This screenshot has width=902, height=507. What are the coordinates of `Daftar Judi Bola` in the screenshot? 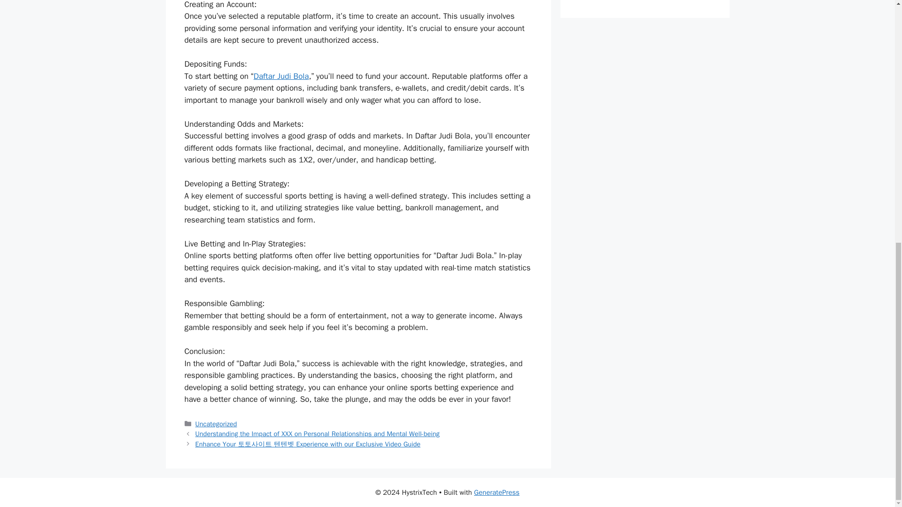 It's located at (281, 76).